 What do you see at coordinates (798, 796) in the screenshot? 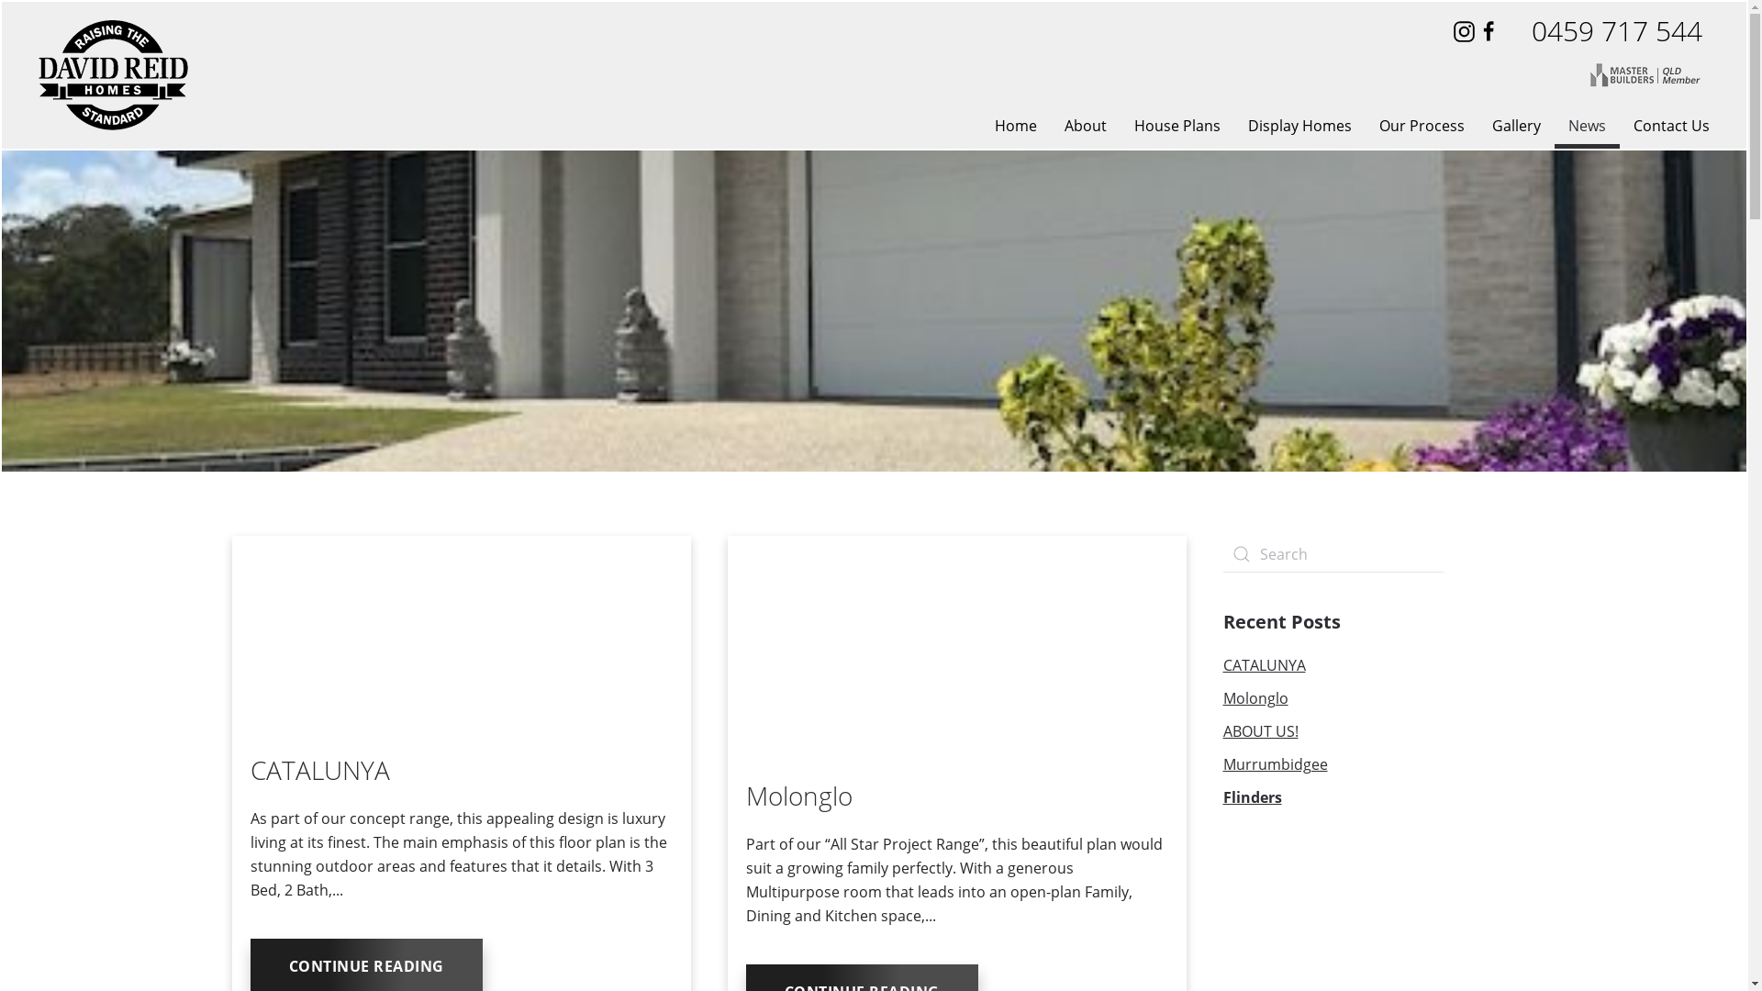
I see `Molonglo` at bounding box center [798, 796].